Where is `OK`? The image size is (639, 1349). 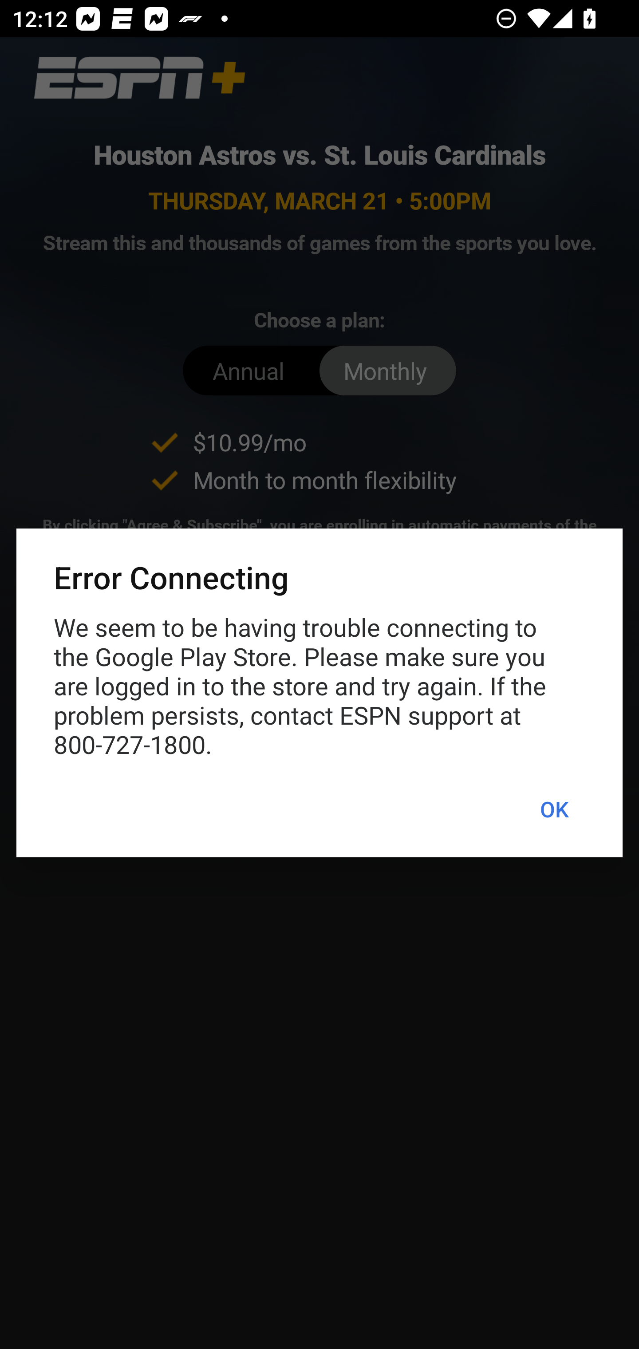 OK is located at coordinates (554, 809).